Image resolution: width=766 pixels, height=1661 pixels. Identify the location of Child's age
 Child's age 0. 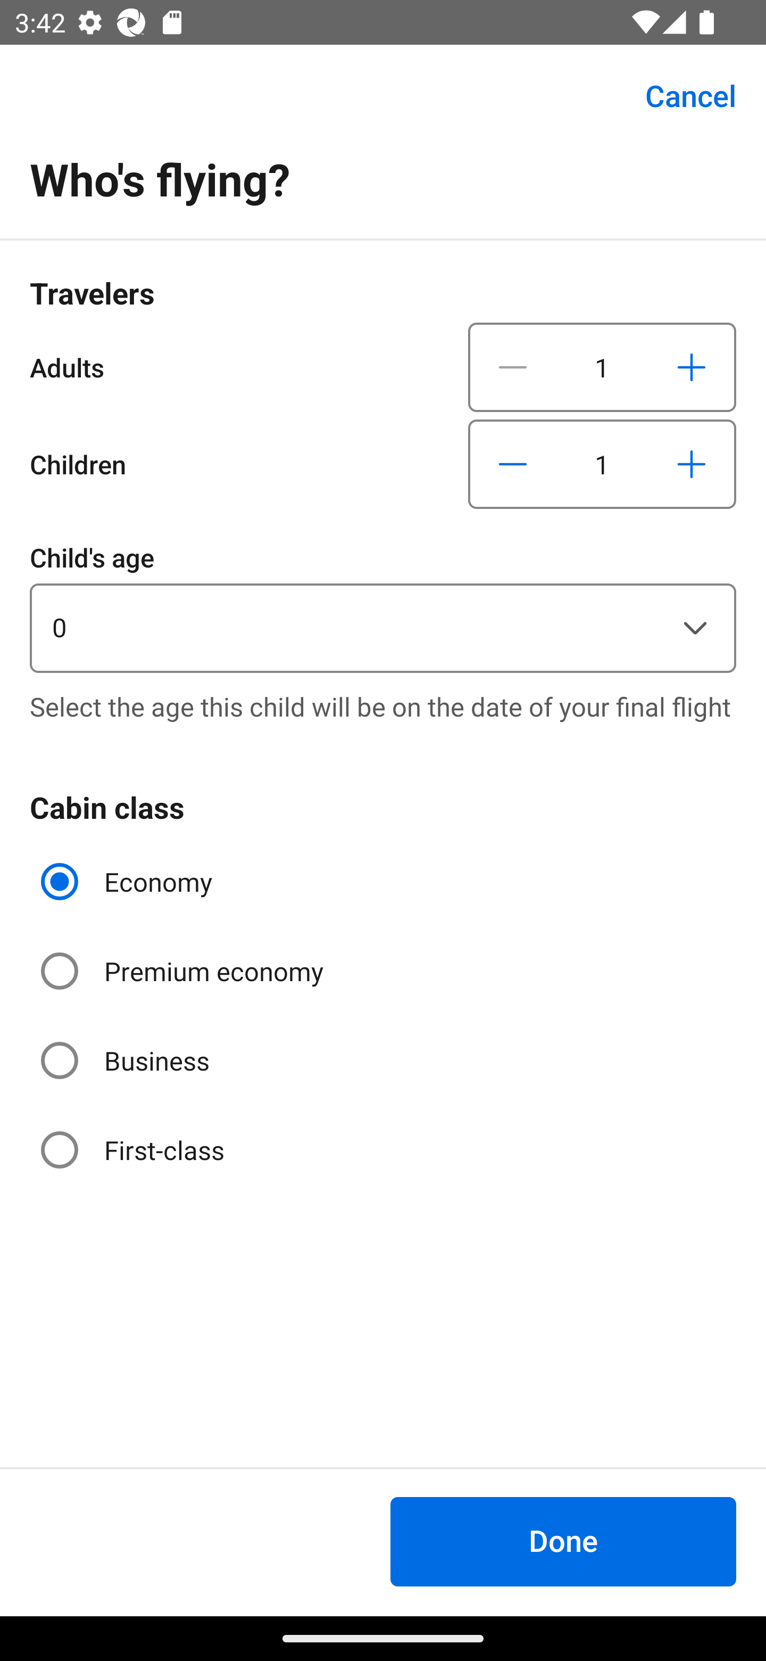
(383, 605).